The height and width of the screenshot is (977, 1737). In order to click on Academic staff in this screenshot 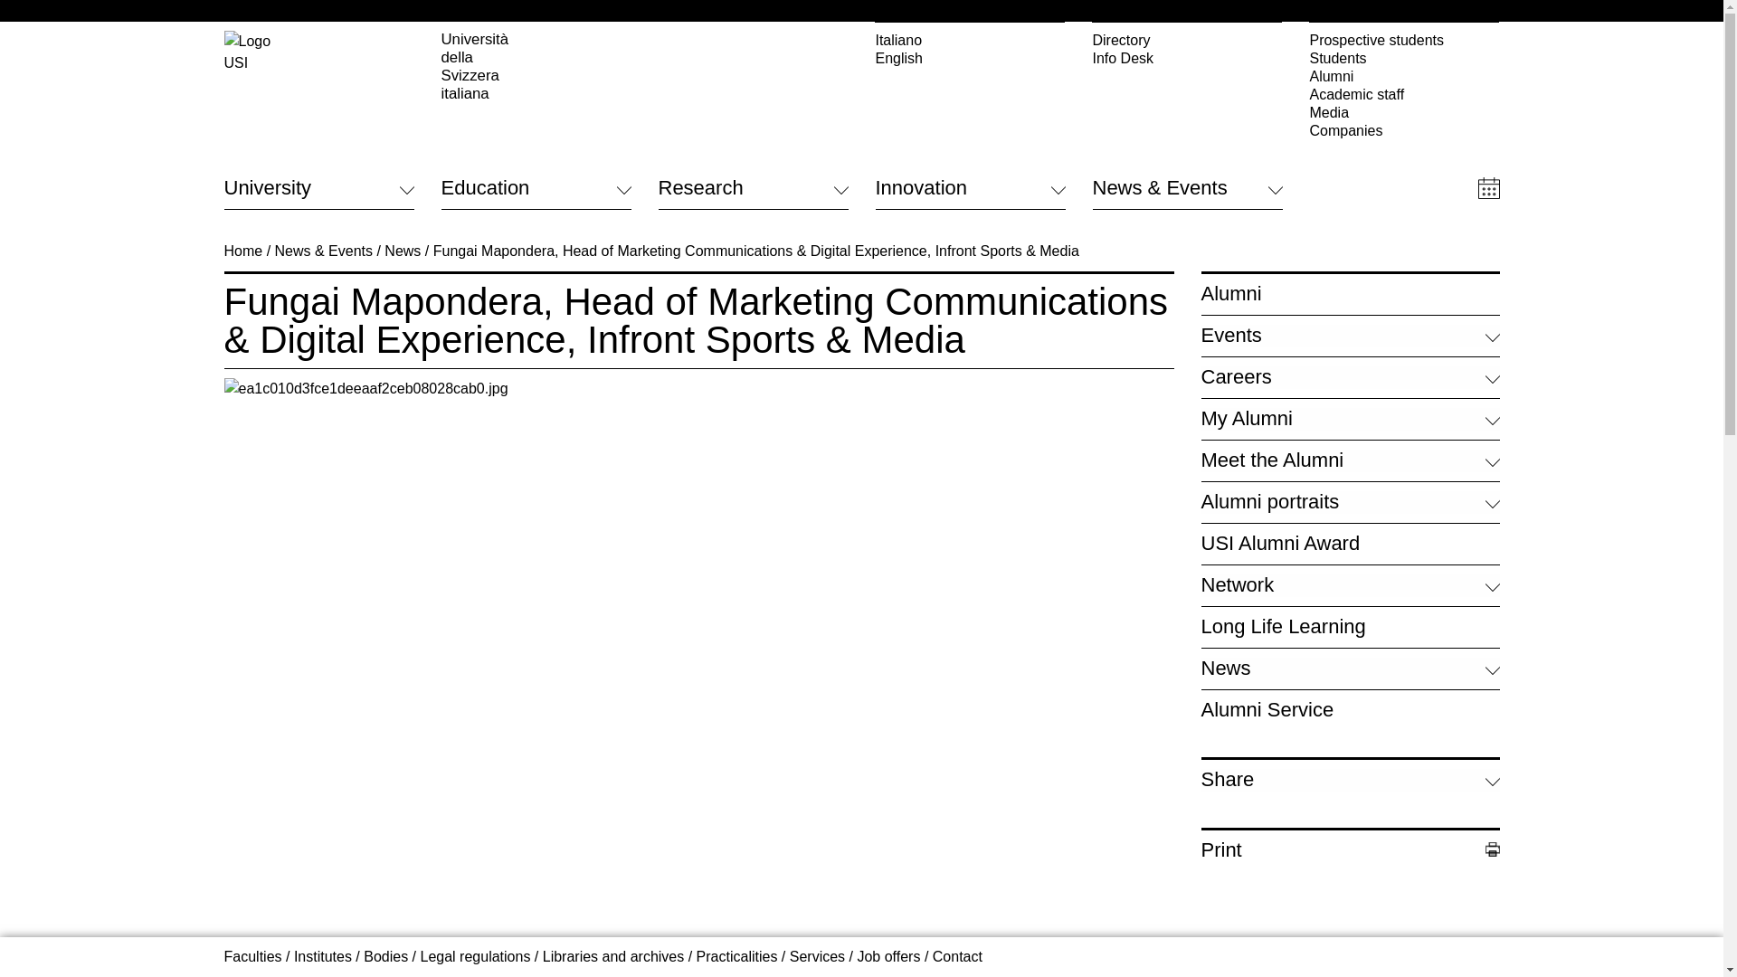, I will do `click(1404, 94)`.